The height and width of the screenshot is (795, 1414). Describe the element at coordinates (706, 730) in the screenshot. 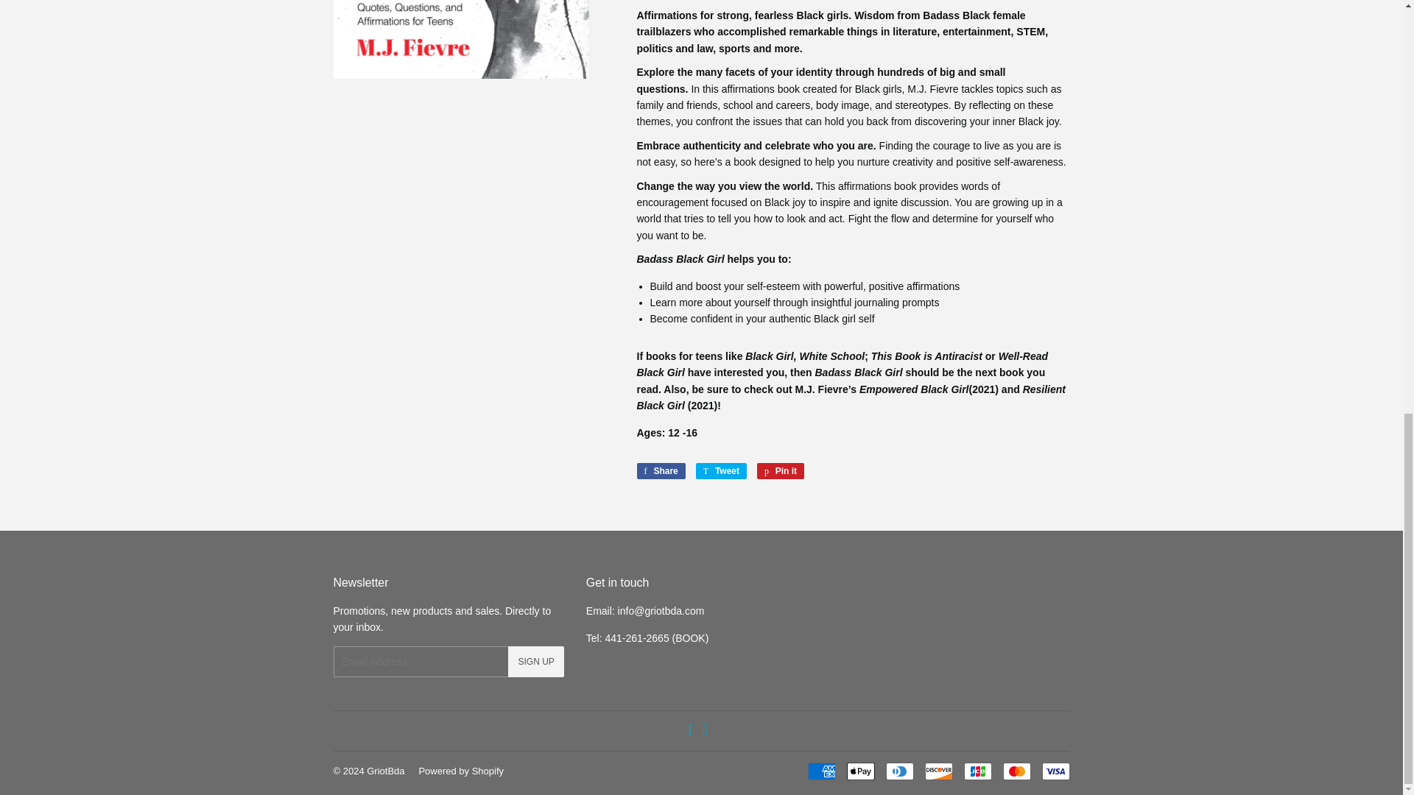

I see `GriotBda on Instagram` at that location.